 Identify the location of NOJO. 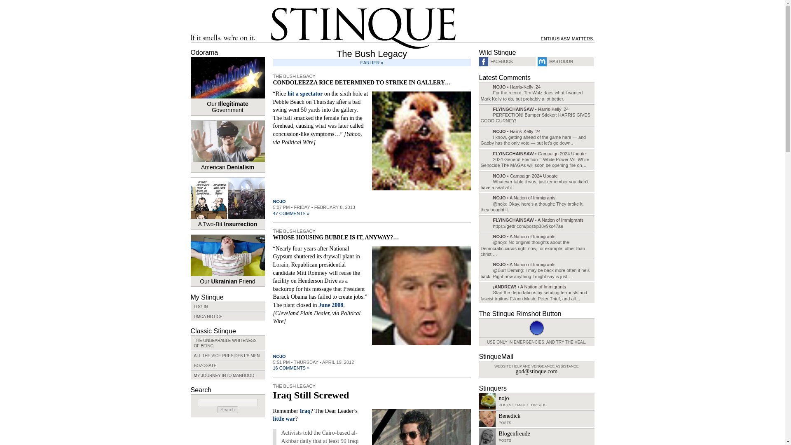
(279, 201).